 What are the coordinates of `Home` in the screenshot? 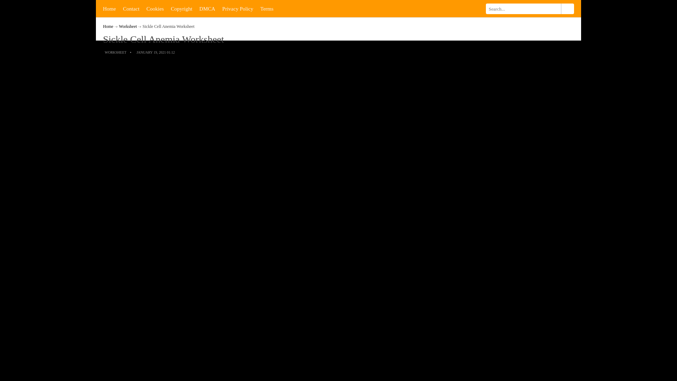 It's located at (109, 8).